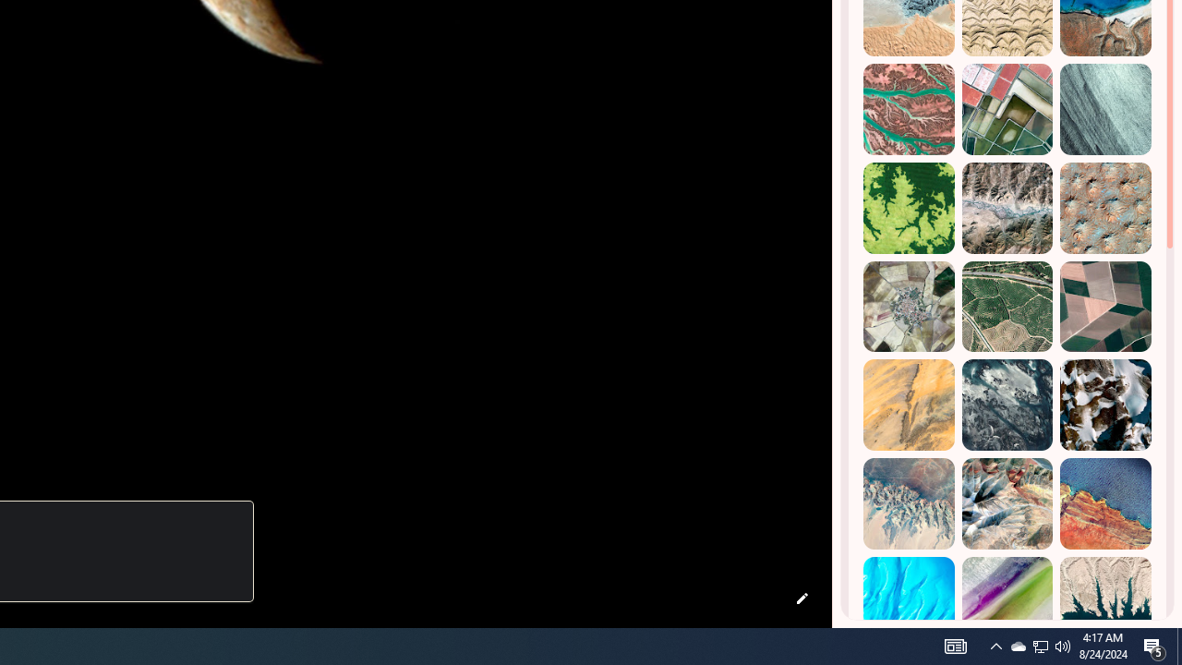  What do you see at coordinates (1007, 602) in the screenshot?
I see `Davis County, United States` at bounding box center [1007, 602].